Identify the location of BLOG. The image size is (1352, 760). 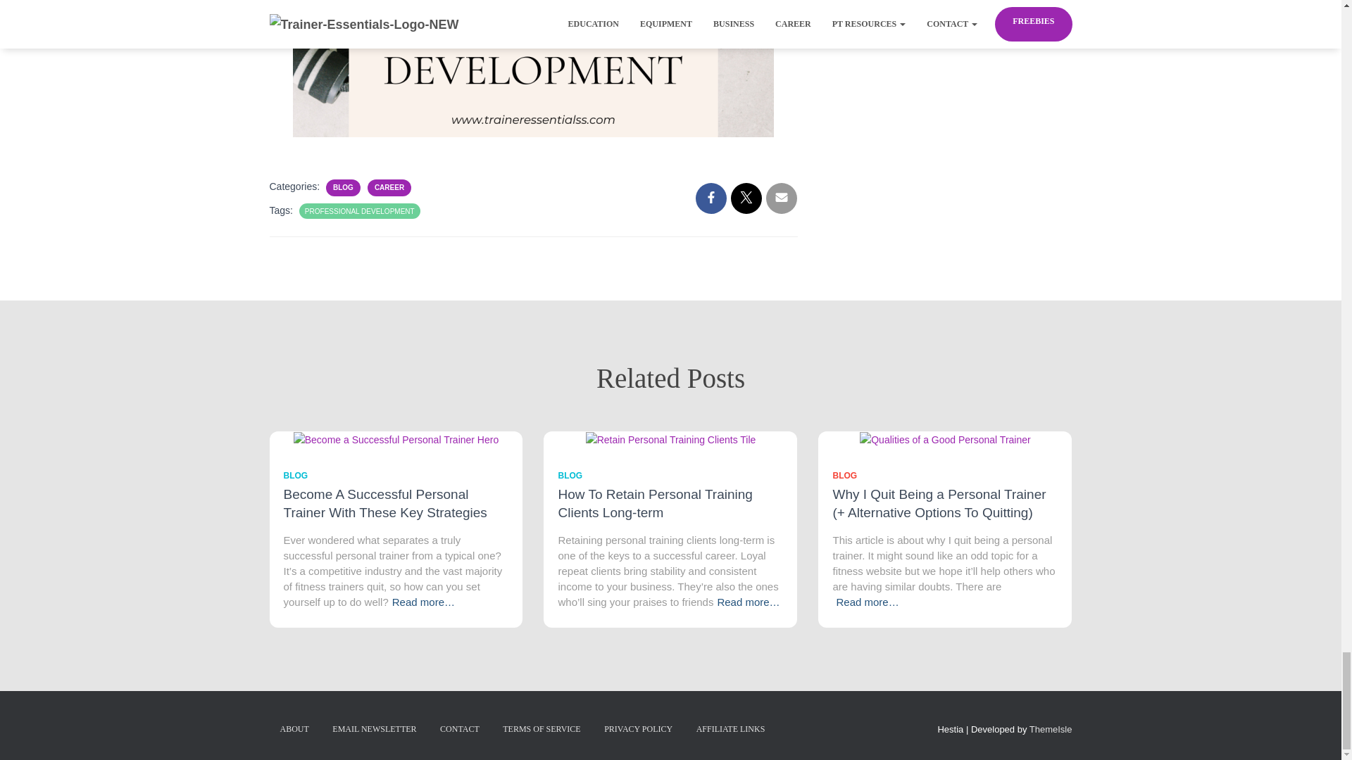
(570, 475).